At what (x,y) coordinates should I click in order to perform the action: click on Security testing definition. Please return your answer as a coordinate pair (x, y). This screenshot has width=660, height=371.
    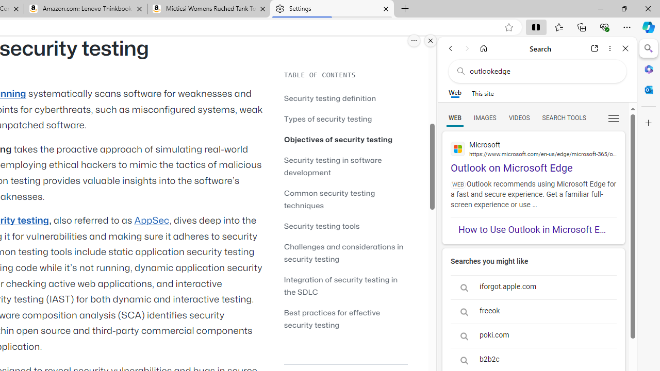
    Looking at the image, I should click on (330, 98).